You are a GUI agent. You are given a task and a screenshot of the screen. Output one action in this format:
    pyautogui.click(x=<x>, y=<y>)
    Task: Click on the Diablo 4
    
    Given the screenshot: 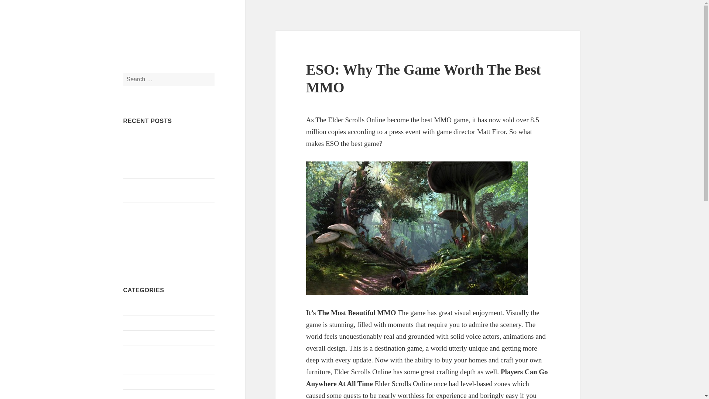 What is the action you would take?
    pyautogui.click(x=134, y=396)
    